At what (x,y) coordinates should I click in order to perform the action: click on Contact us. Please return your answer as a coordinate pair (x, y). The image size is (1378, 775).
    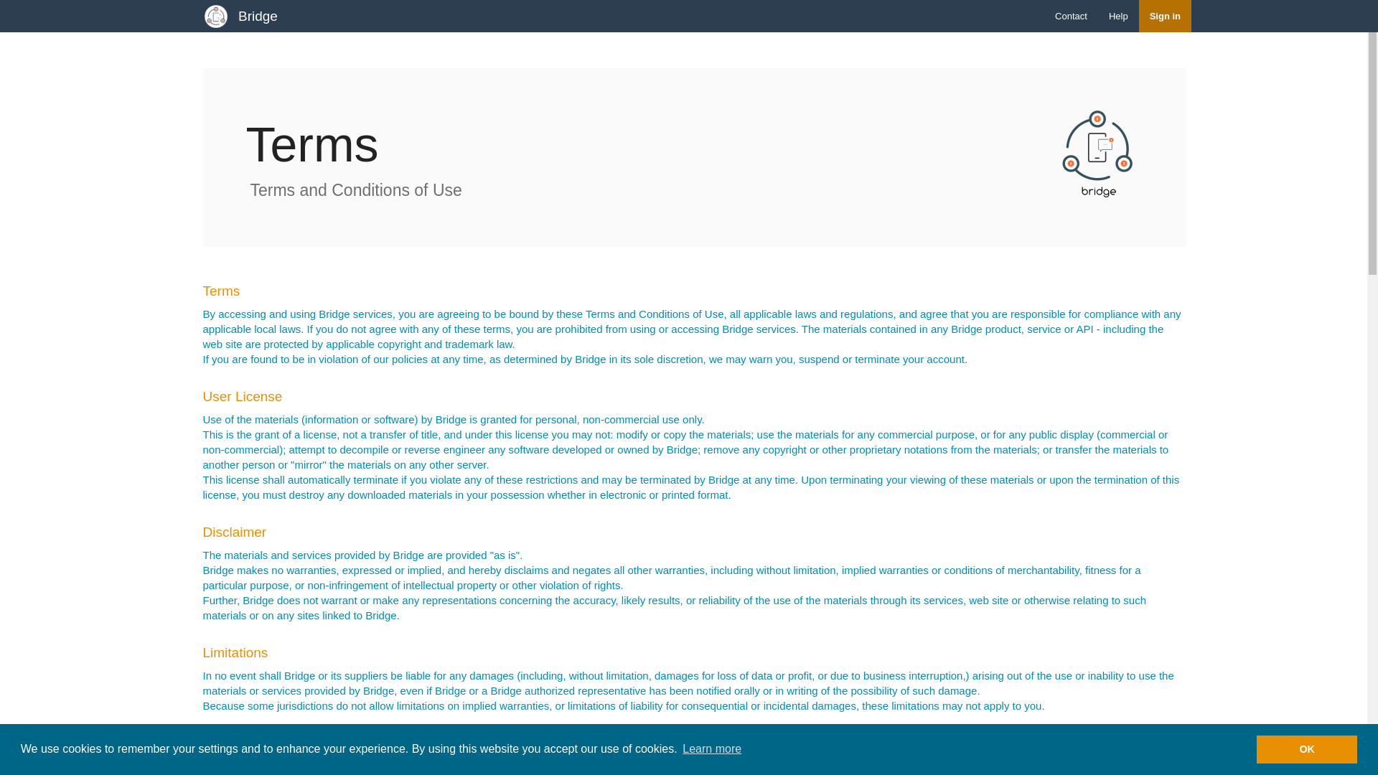
    Looking at the image, I should click on (1071, 16).